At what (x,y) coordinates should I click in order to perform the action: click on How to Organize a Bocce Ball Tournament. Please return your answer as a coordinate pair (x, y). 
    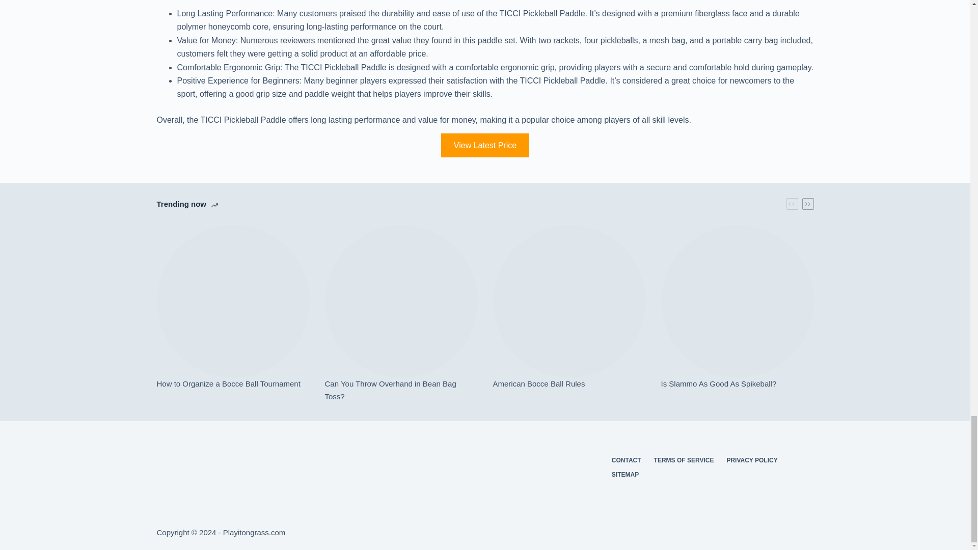
    Looking at the image, I should click on (233, 384).